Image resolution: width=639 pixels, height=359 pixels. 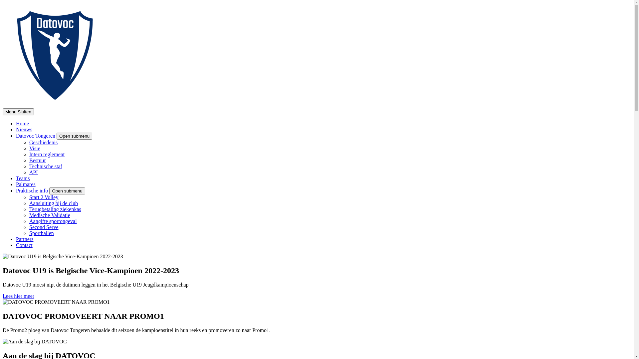 I want to click on Datovoc Tongeren, so click(x=36, y=136).